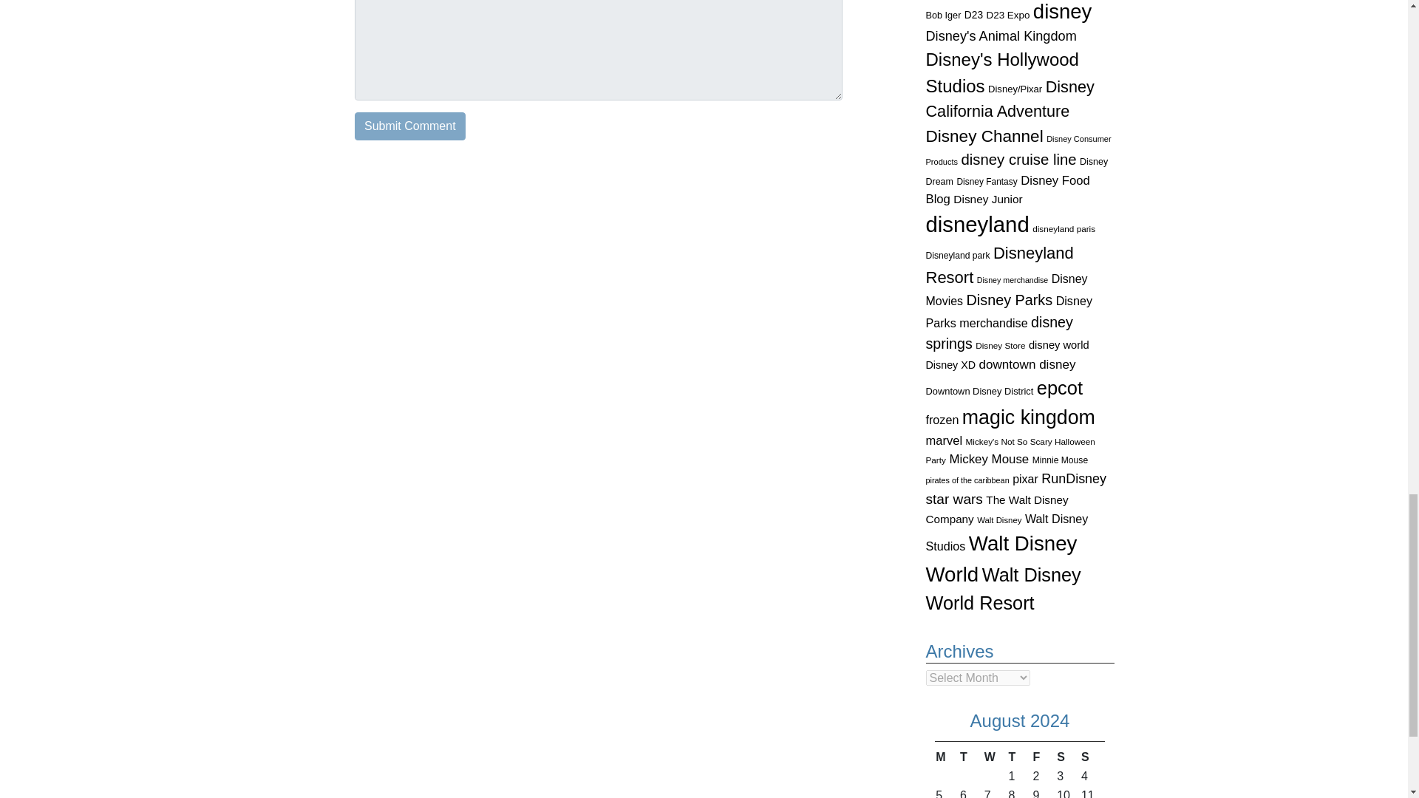 Image resolution: width=1419 pixels, height=798 pixels. I want to click on Sunday, so click(1092, 757).